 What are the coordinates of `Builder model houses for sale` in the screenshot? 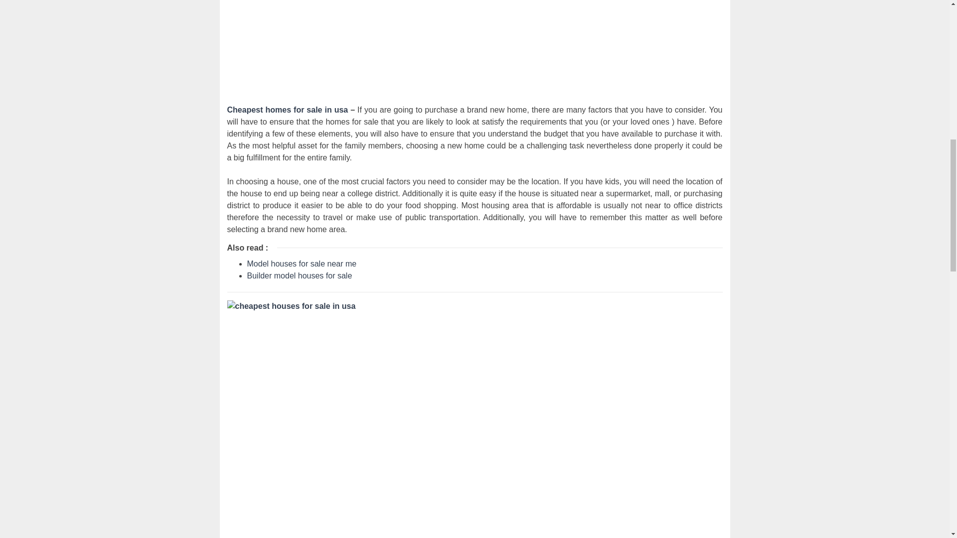 It's located at (299, 275).